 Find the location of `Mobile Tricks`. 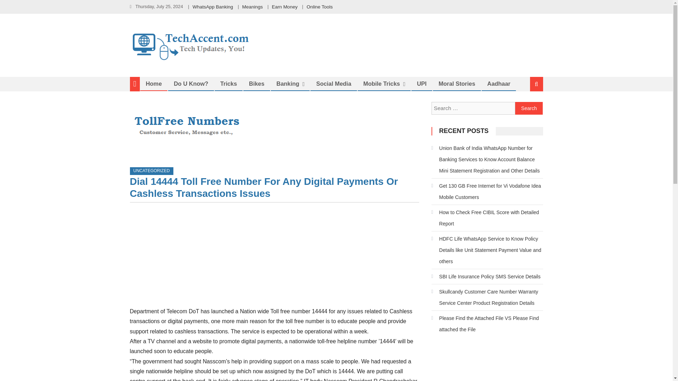

Mobile Tricks is located at coordinates (381, 83).